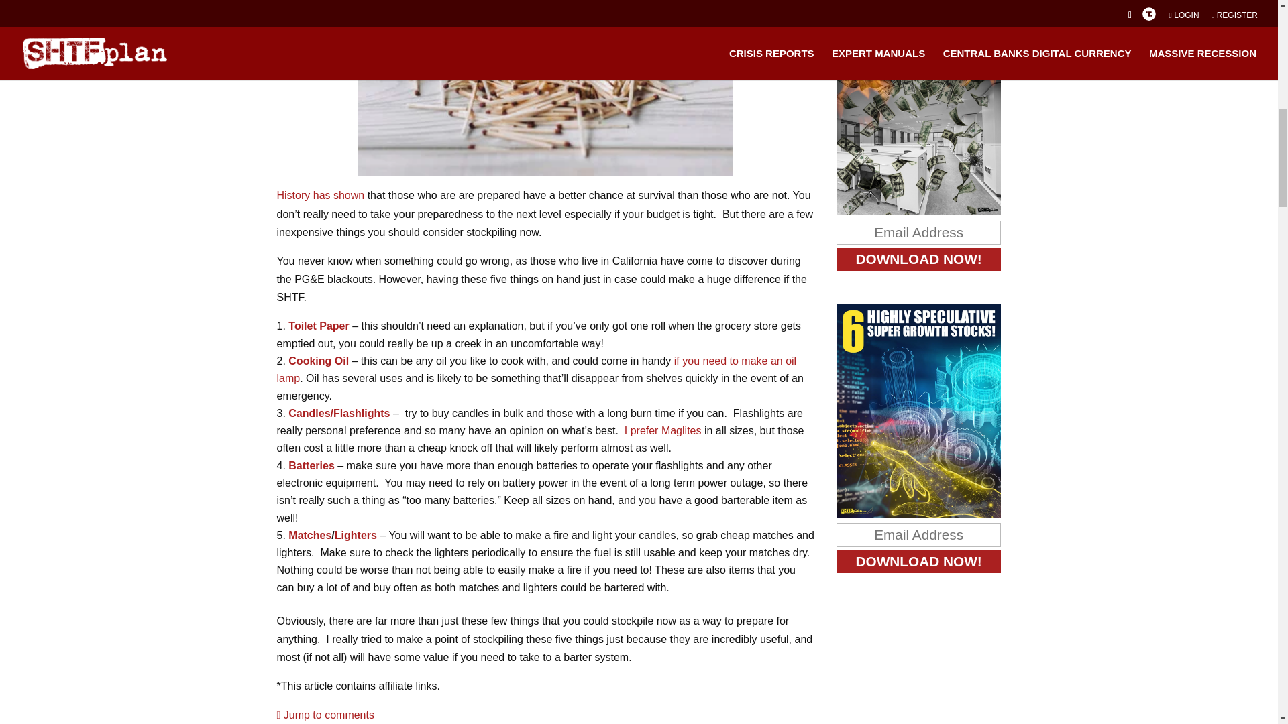  What do you see at coordinates (320, 326) in the screenshot?
I see `Toilet Paper` at bounding box center [320, 326].